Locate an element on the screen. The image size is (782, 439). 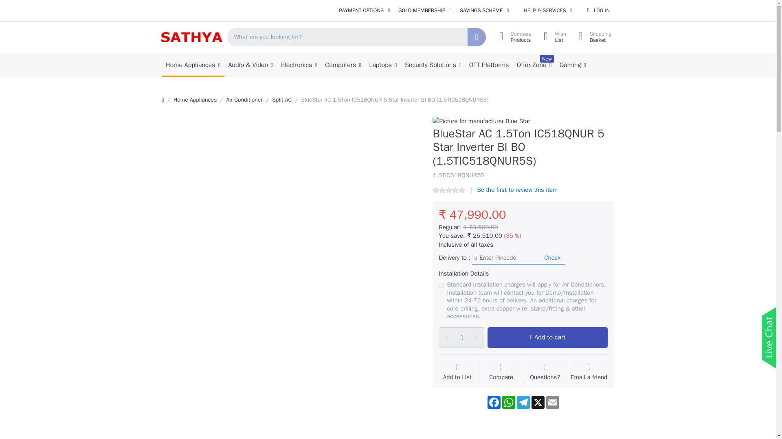
SATHYA is located at coordinates (457, 372).